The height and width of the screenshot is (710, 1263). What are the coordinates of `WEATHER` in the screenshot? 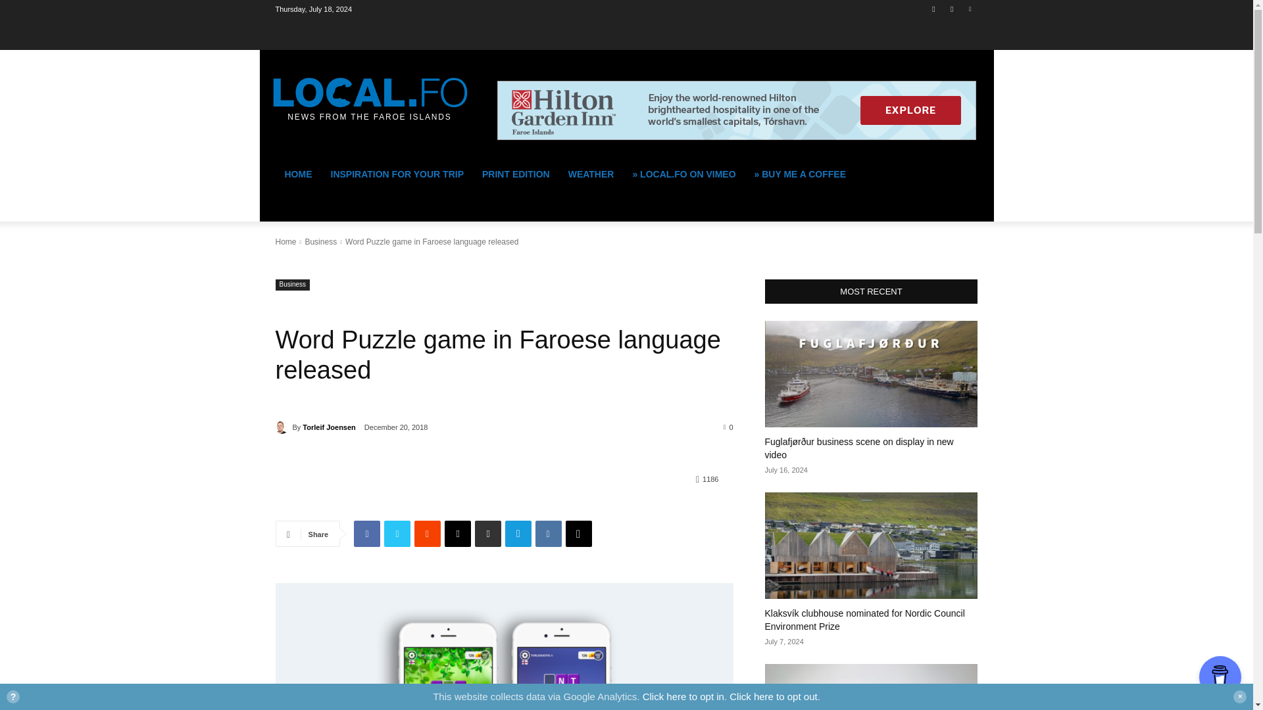 It's located at (591, 174).